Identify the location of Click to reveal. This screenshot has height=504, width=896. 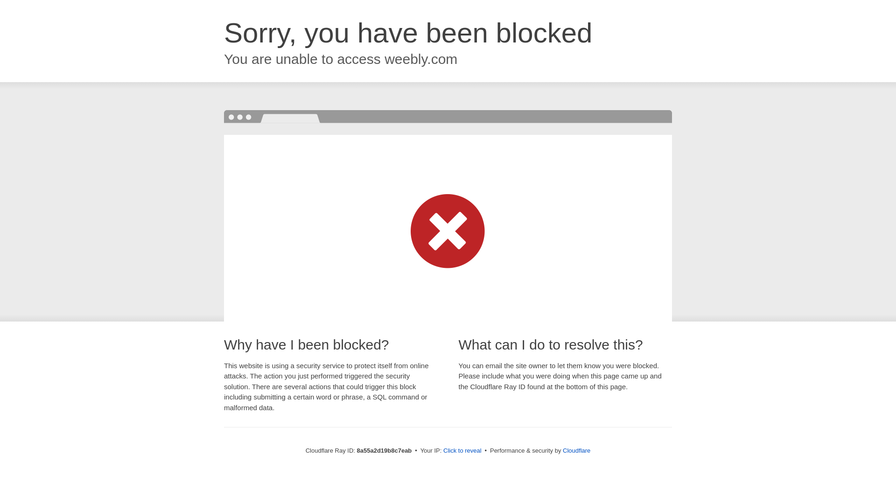
(462, 451).